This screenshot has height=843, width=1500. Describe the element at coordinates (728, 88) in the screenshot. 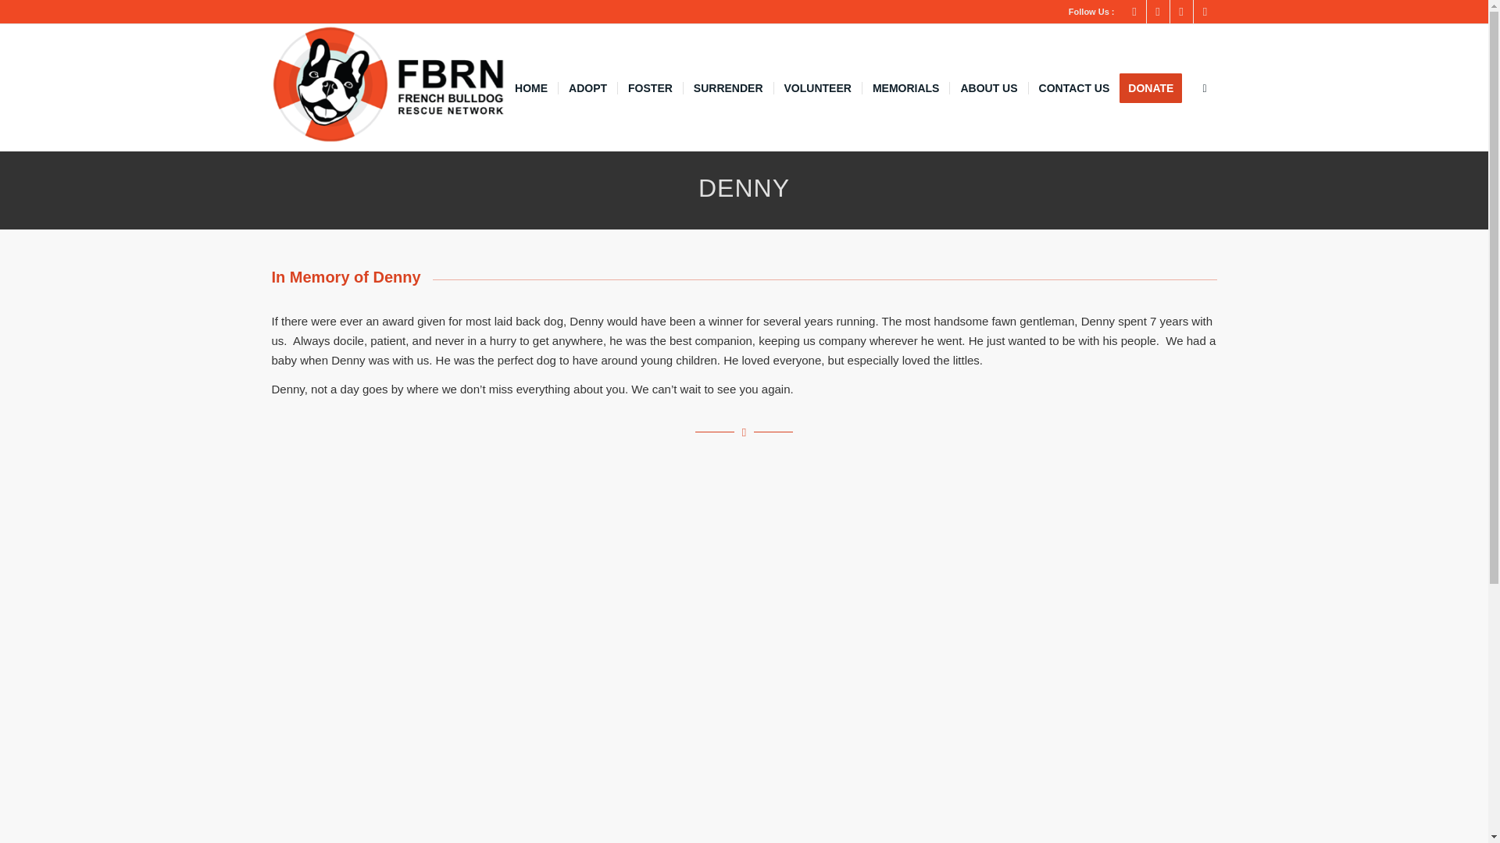

I see `SURRENDER` at that location.